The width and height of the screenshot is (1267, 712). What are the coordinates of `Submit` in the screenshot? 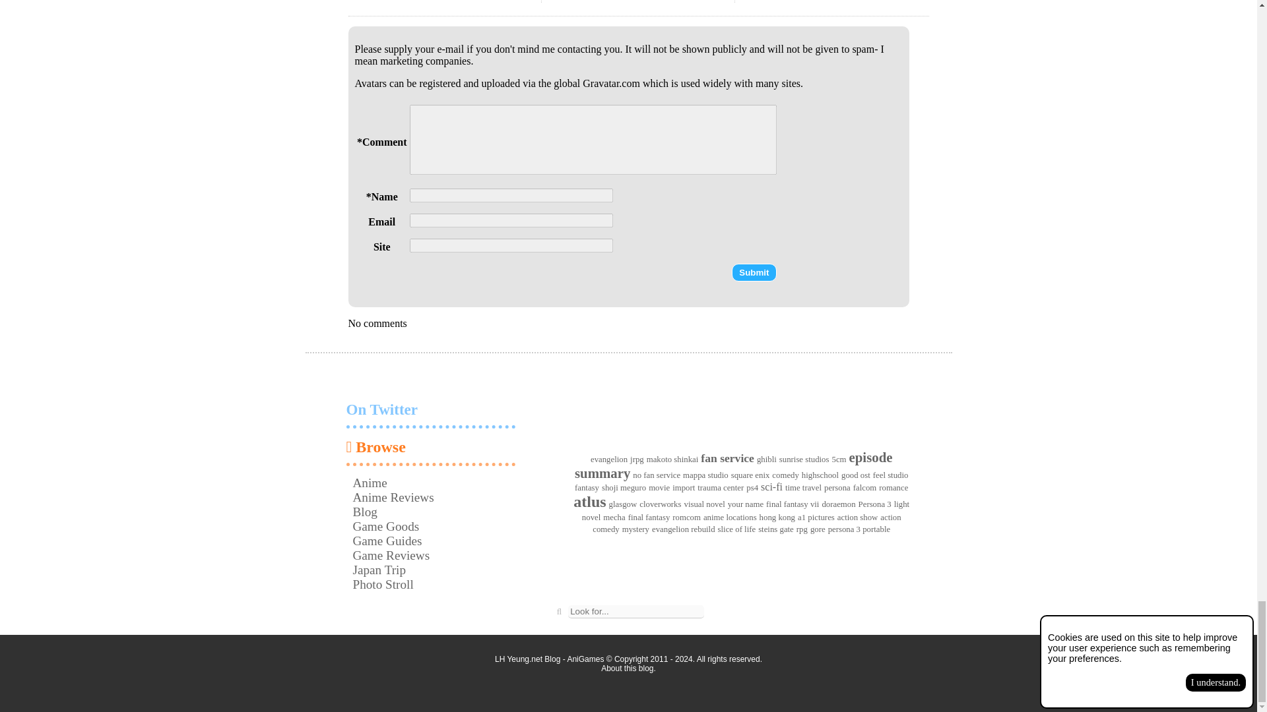 It's located at (754, 272).